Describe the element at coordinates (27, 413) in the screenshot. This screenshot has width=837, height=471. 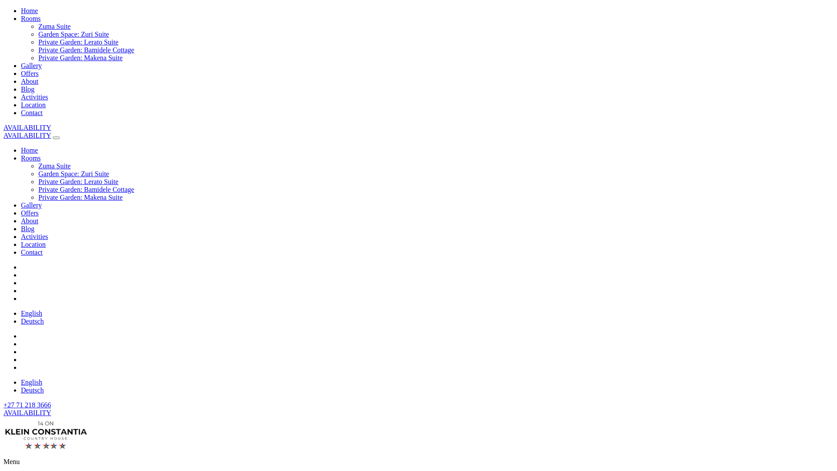
I see `AVAILABILITY` at that location.